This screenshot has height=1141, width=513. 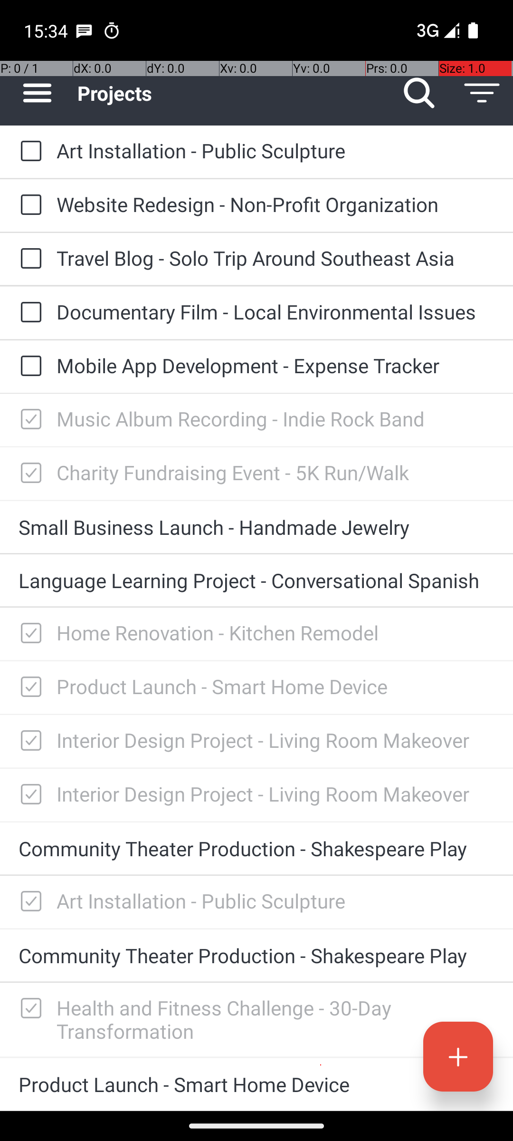 I want to click on Charity Fundraising Event - 5K Run/Walk, so click(x=275, y=473).